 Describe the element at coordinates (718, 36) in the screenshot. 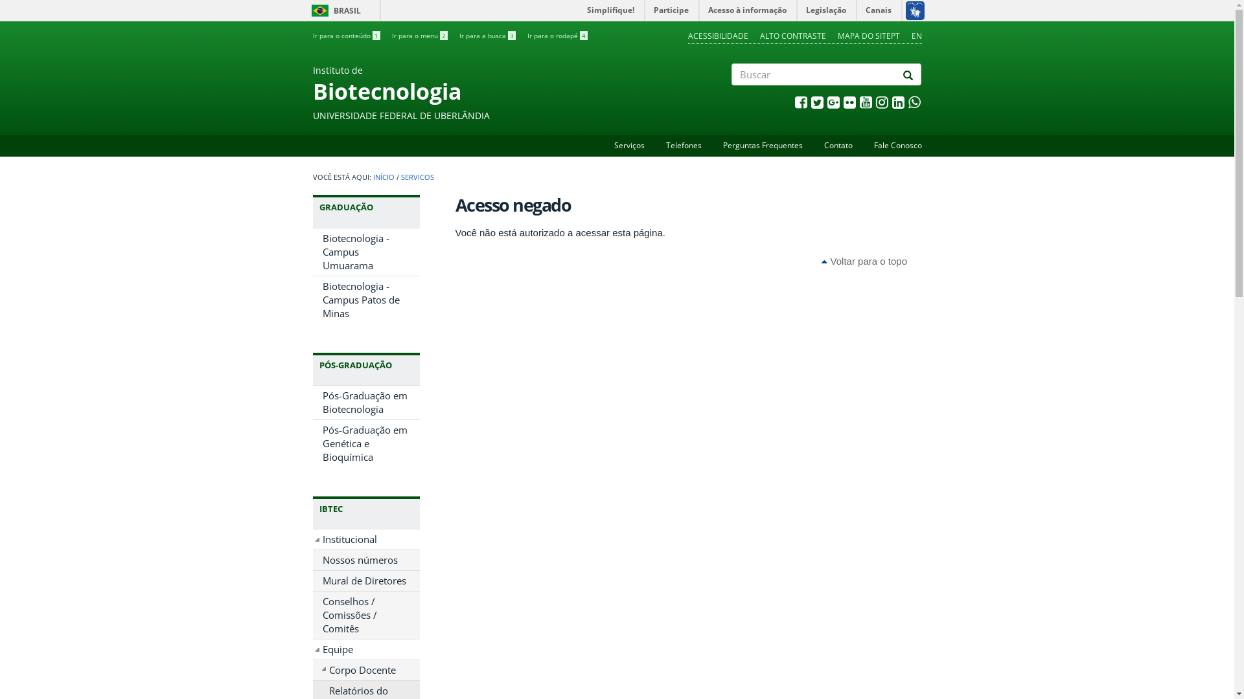

I see `ACESSIBILIDADE` at that location.